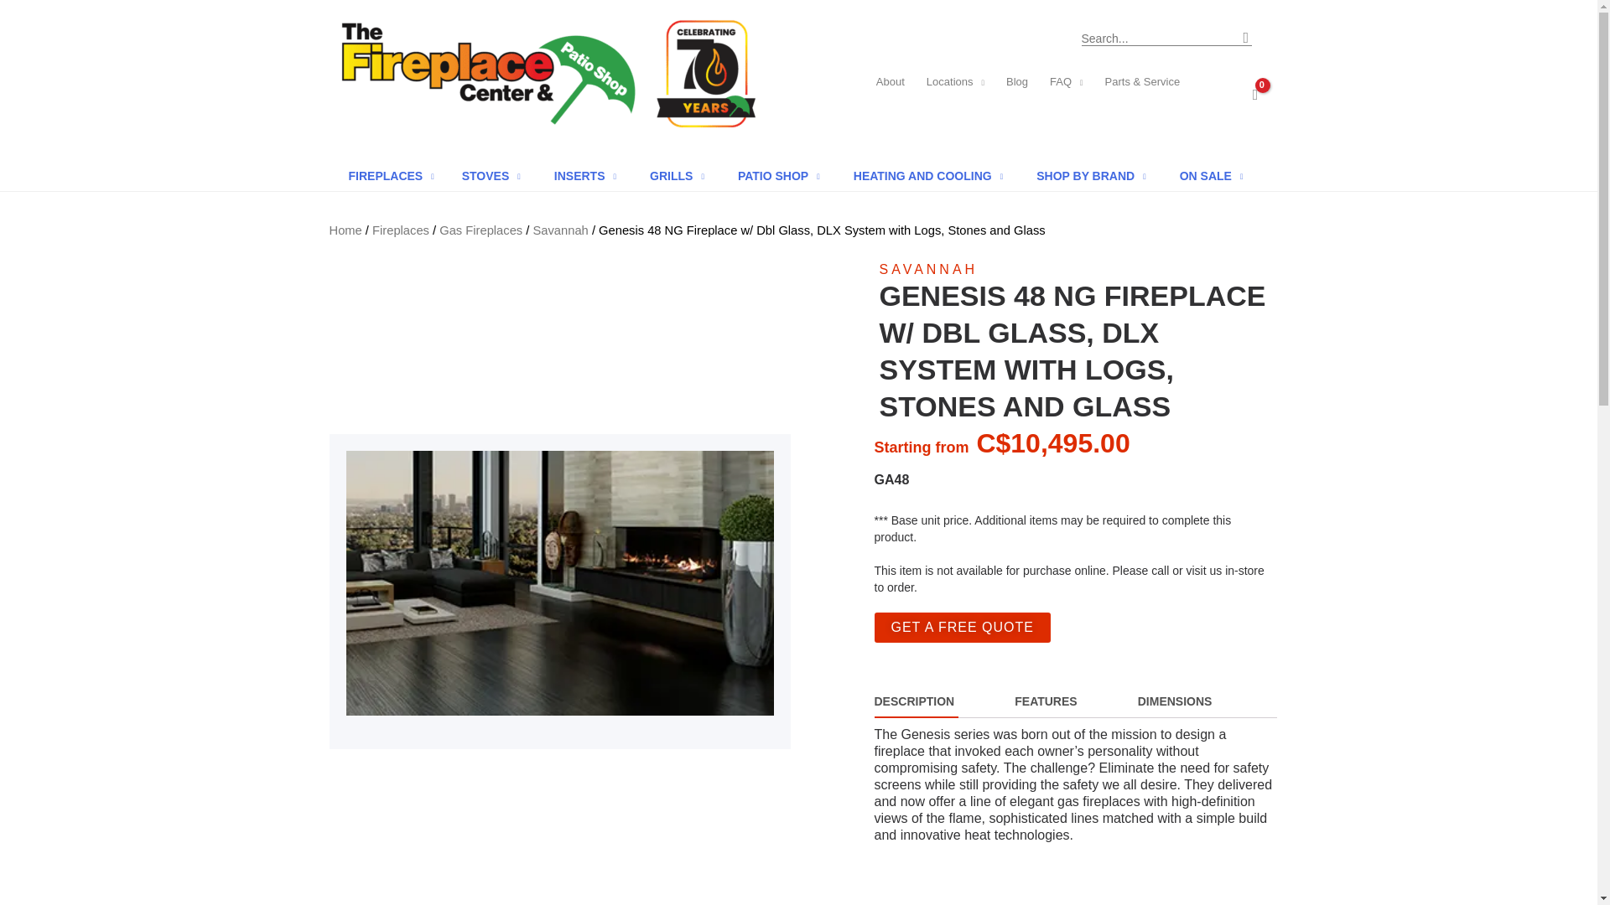 The width and height of the screenshot is (1610, 905). Describe the element at coordinates (558, 583) in the screenshot. I see `Galaxy-48-highend-apartment` at that location.